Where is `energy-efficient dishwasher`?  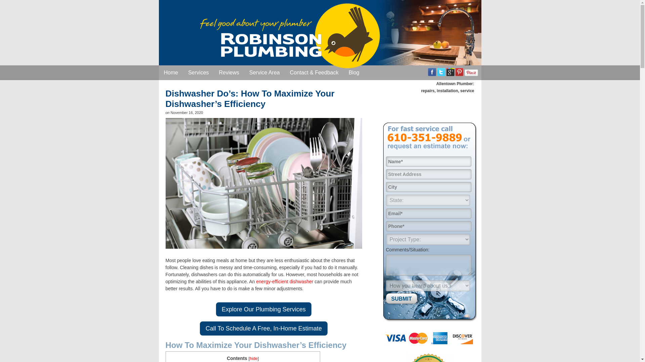
energy-efficient dishwasher is located at coordinates (285, 281).